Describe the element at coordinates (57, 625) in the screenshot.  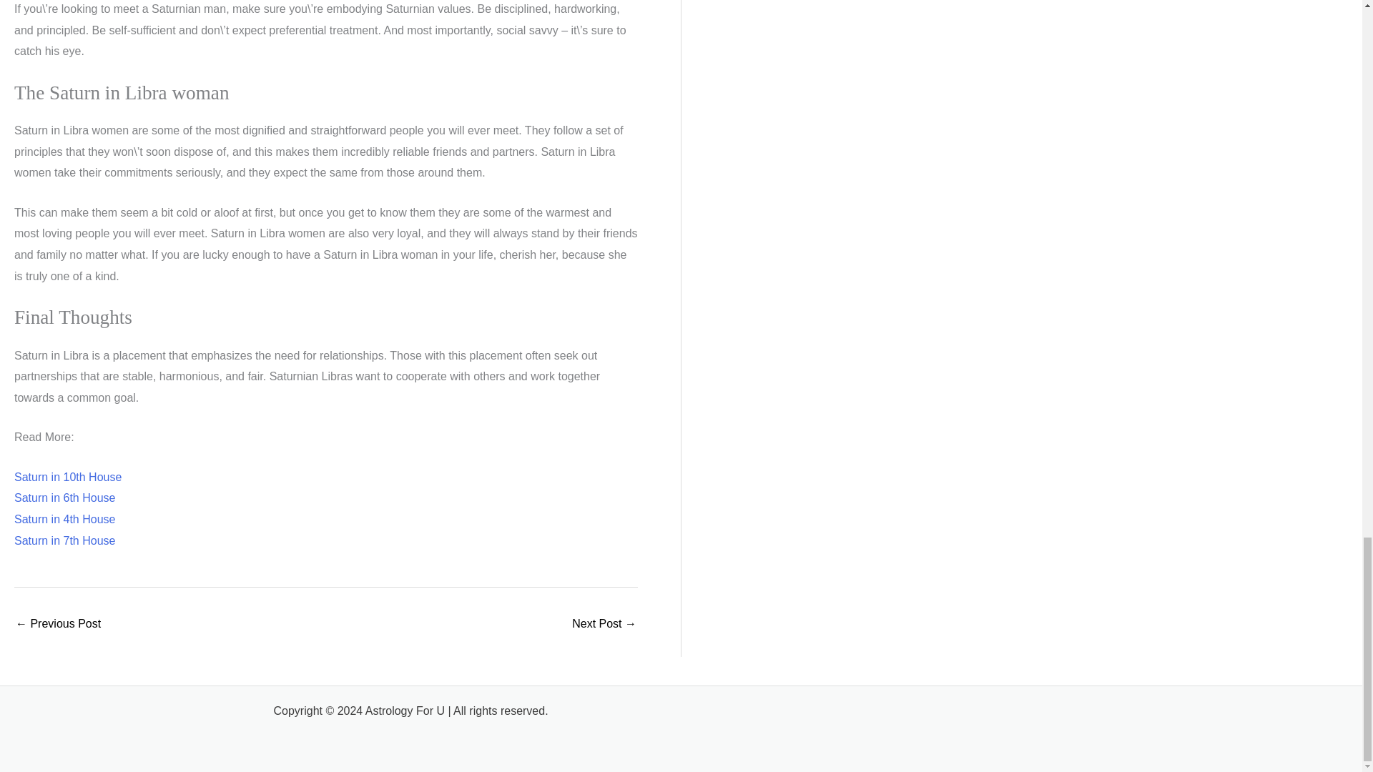
I see `Mercury In 7th House` at that location.